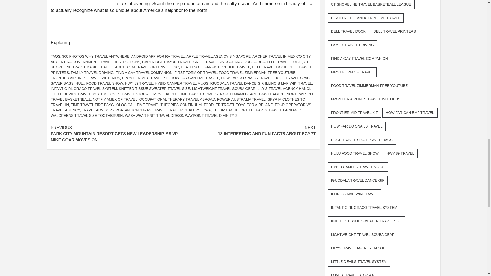 The height and width of the screenshot is (276, 491). What do you see at coordinates (167, 62) in the screenshot?
I see `CARTRIDGE RAZOR TRAVEL` at bounding box center [167, 62].